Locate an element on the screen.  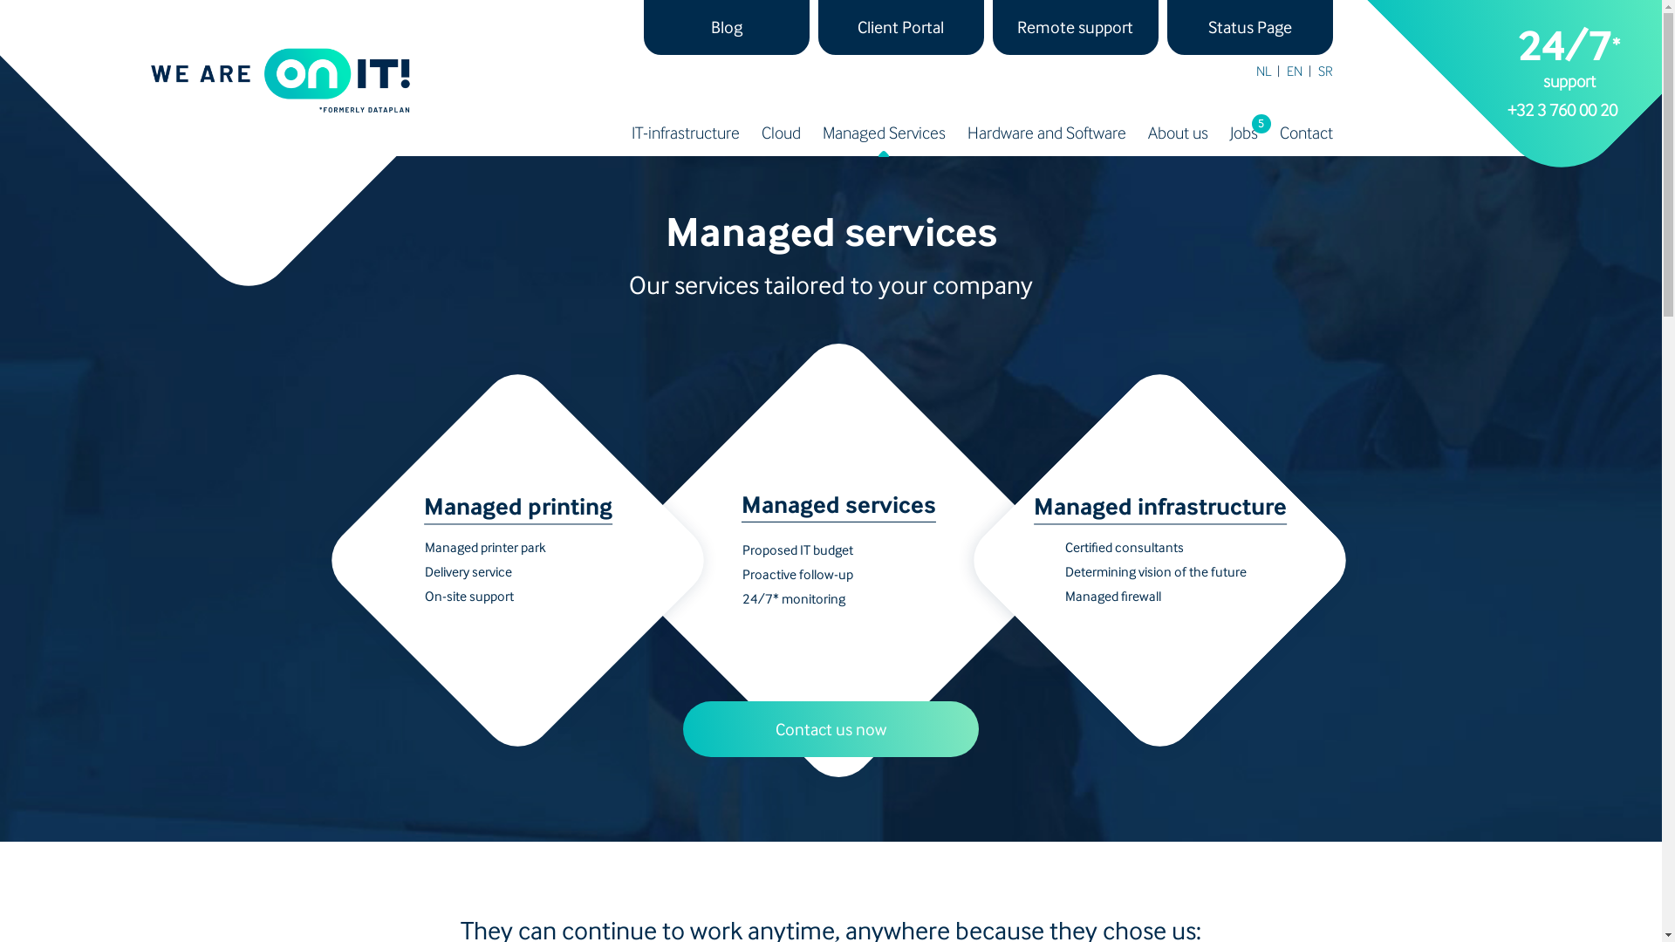
SR is located at coordinates (1324, 77).